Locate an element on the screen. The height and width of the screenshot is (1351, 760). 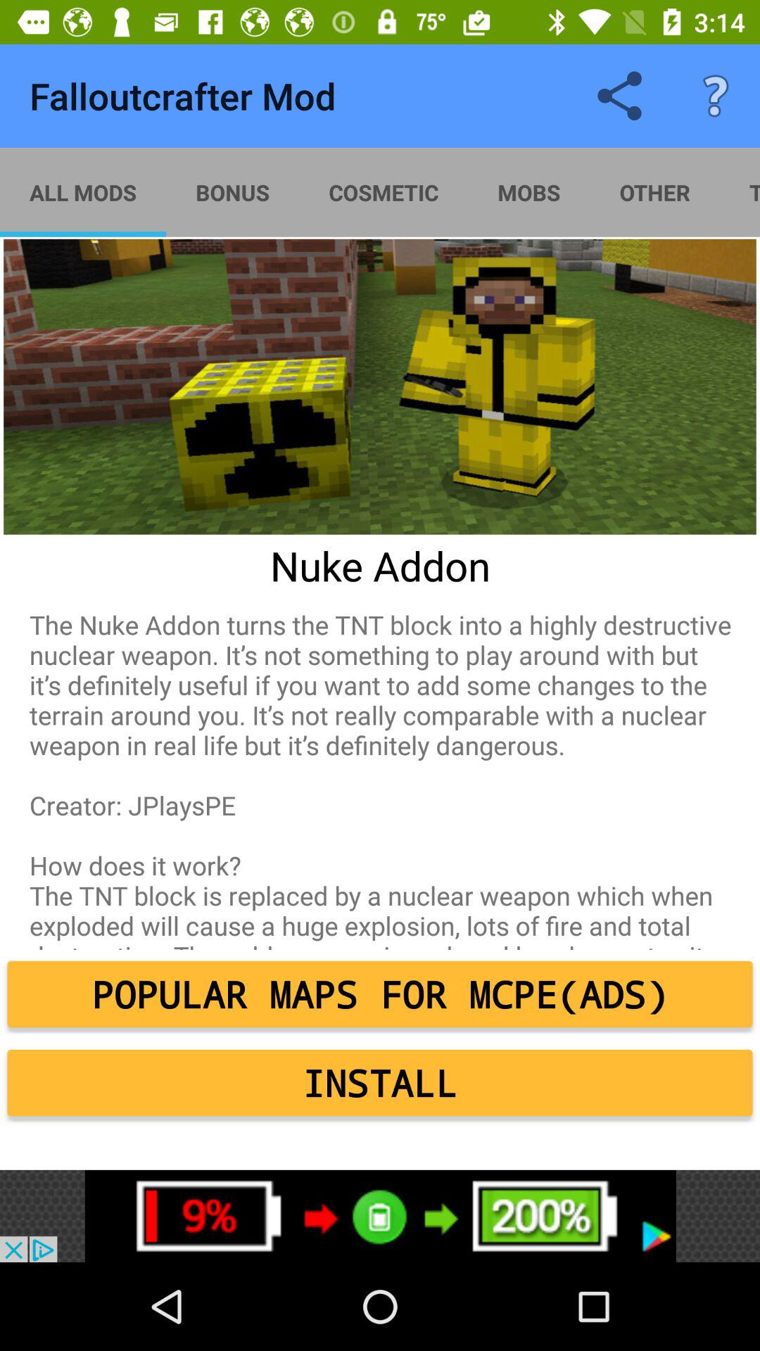
go to advertisement page is located at coordinates (380, 1216).